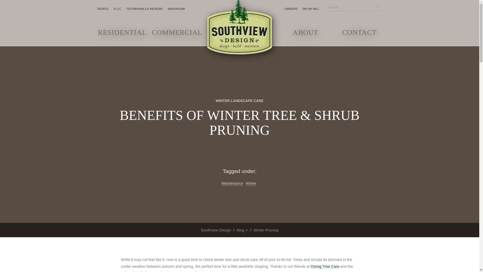 Image resolution: width=483 pixels, height=272 pixels. I want to click on About, so click(305, 34).